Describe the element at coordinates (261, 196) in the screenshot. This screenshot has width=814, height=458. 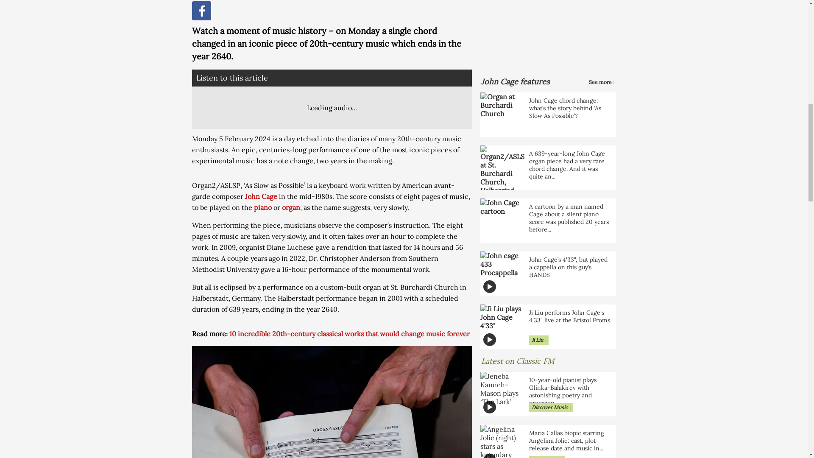
I see `John Cage` at that location.